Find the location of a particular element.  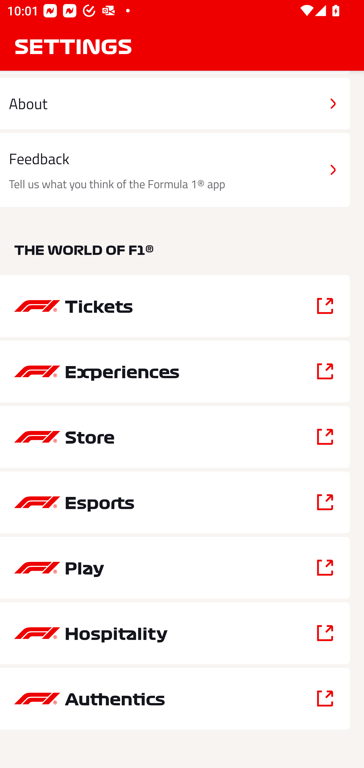

Tickets is located at coordinates (175, 306).